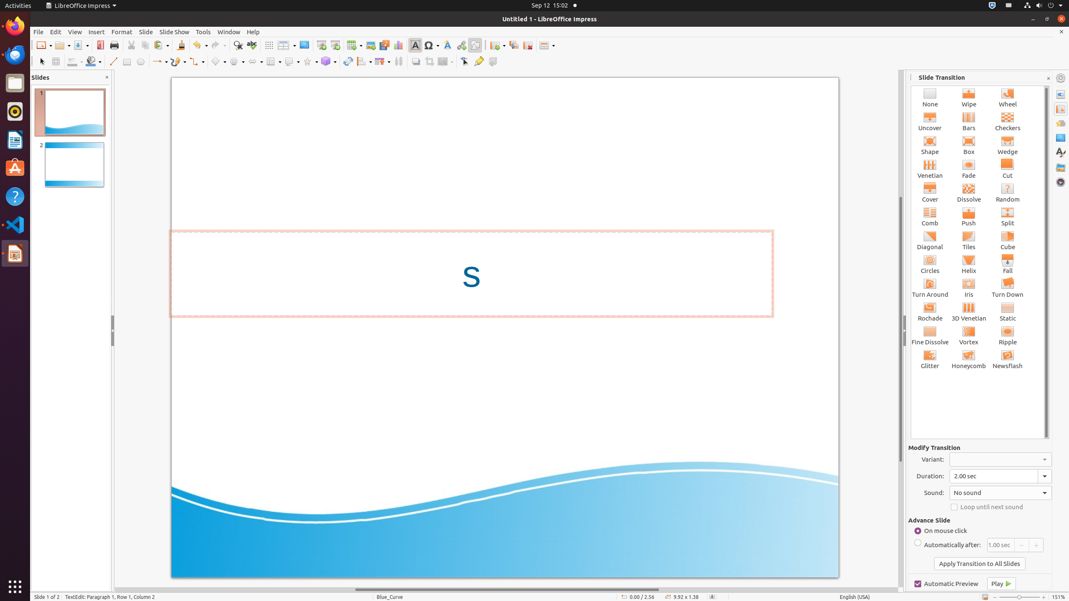 The image size is (1069, 601). Describe the element at coordinates (969, 359) in the screenshot. I see `Honeycomb` at that location.